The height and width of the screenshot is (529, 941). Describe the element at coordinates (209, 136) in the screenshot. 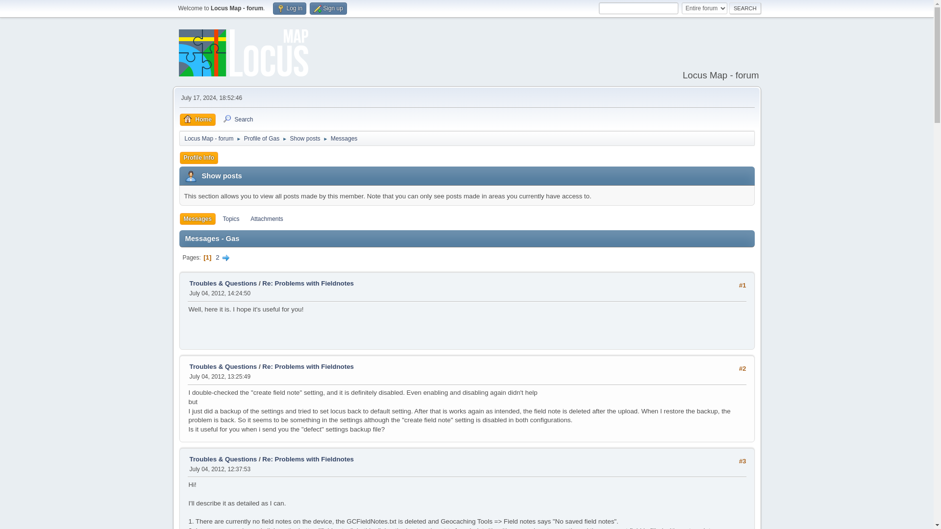

I see `Locus Map - forum` at that location.